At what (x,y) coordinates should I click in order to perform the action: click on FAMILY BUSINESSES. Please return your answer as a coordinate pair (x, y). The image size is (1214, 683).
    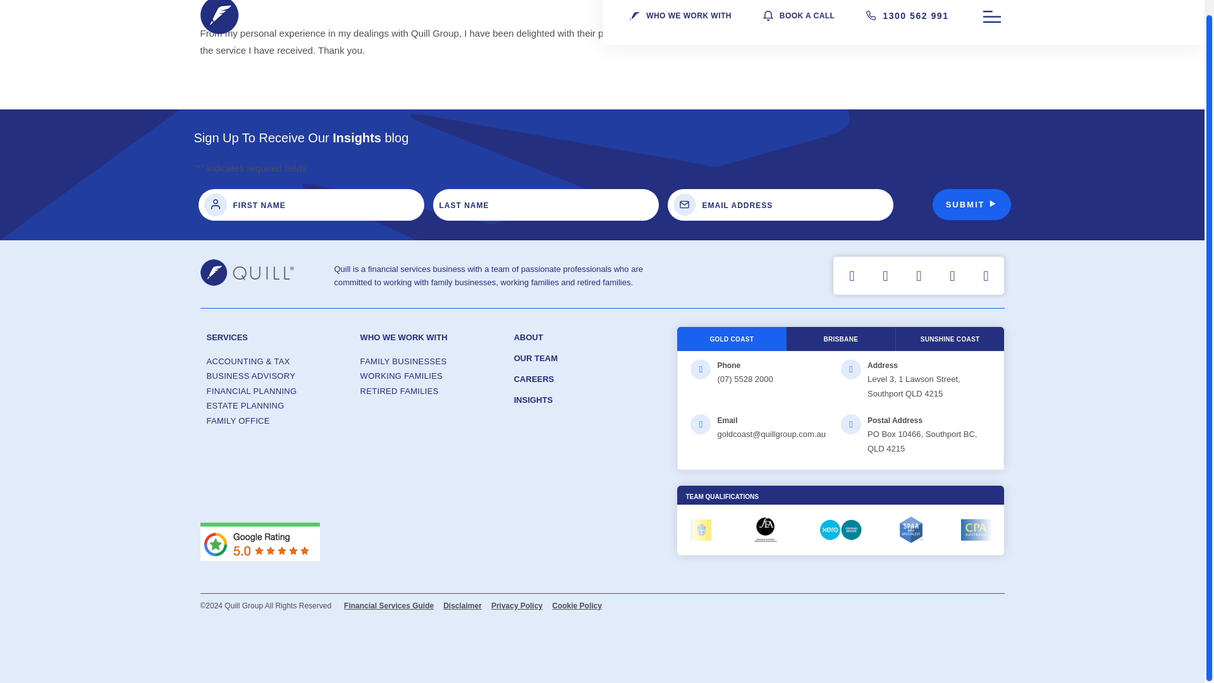
    Looking at the image, I should click on (431, 362).